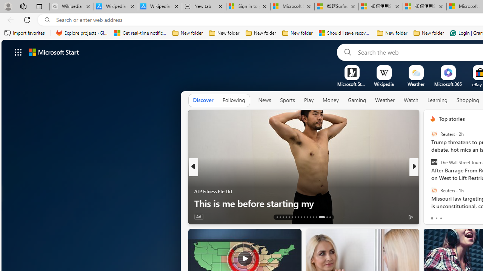  What do you see at coordinates (448, 216) in the screenshot?
I see `Dislike` at bounding box center [448, 216].